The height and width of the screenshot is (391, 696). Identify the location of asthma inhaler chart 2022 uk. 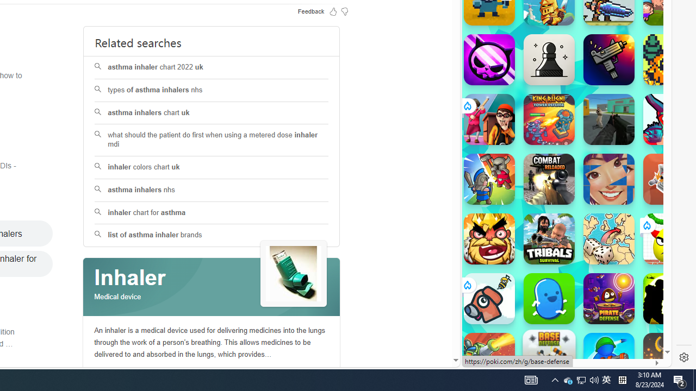
(211, 67).